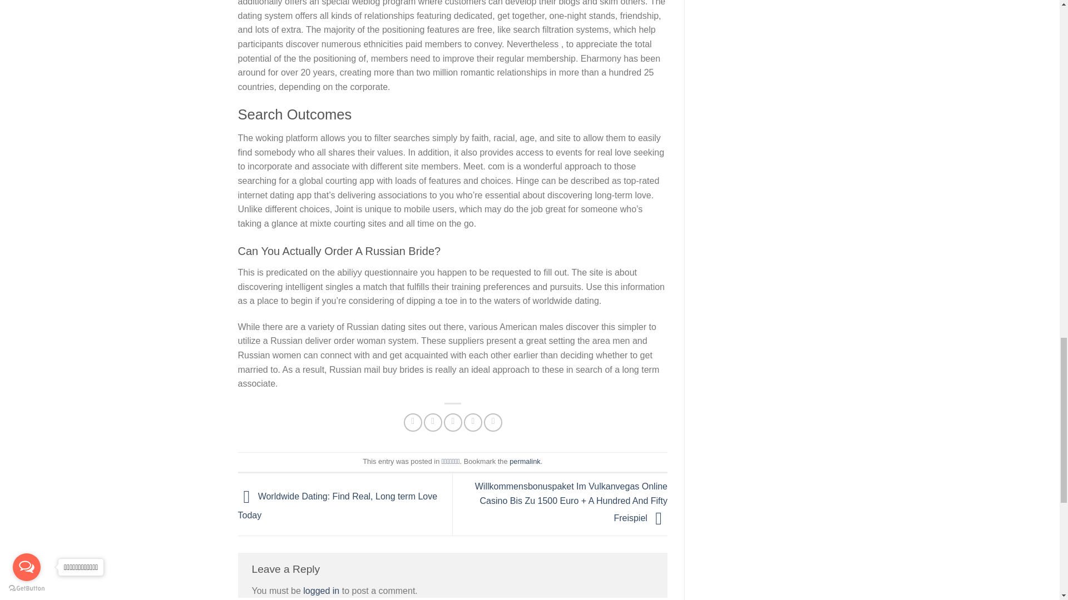  I want to click on logged in, so click(322, 591).